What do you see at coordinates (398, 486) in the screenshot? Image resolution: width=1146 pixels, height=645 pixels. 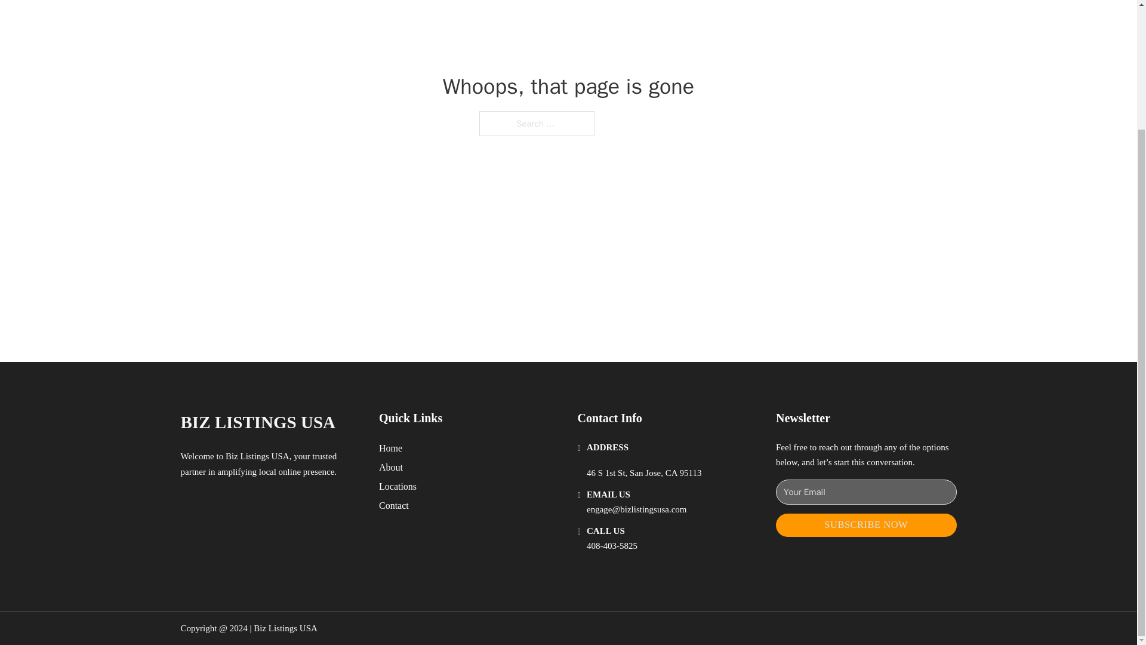 I see `Locations` at bounding box center [398, 486].